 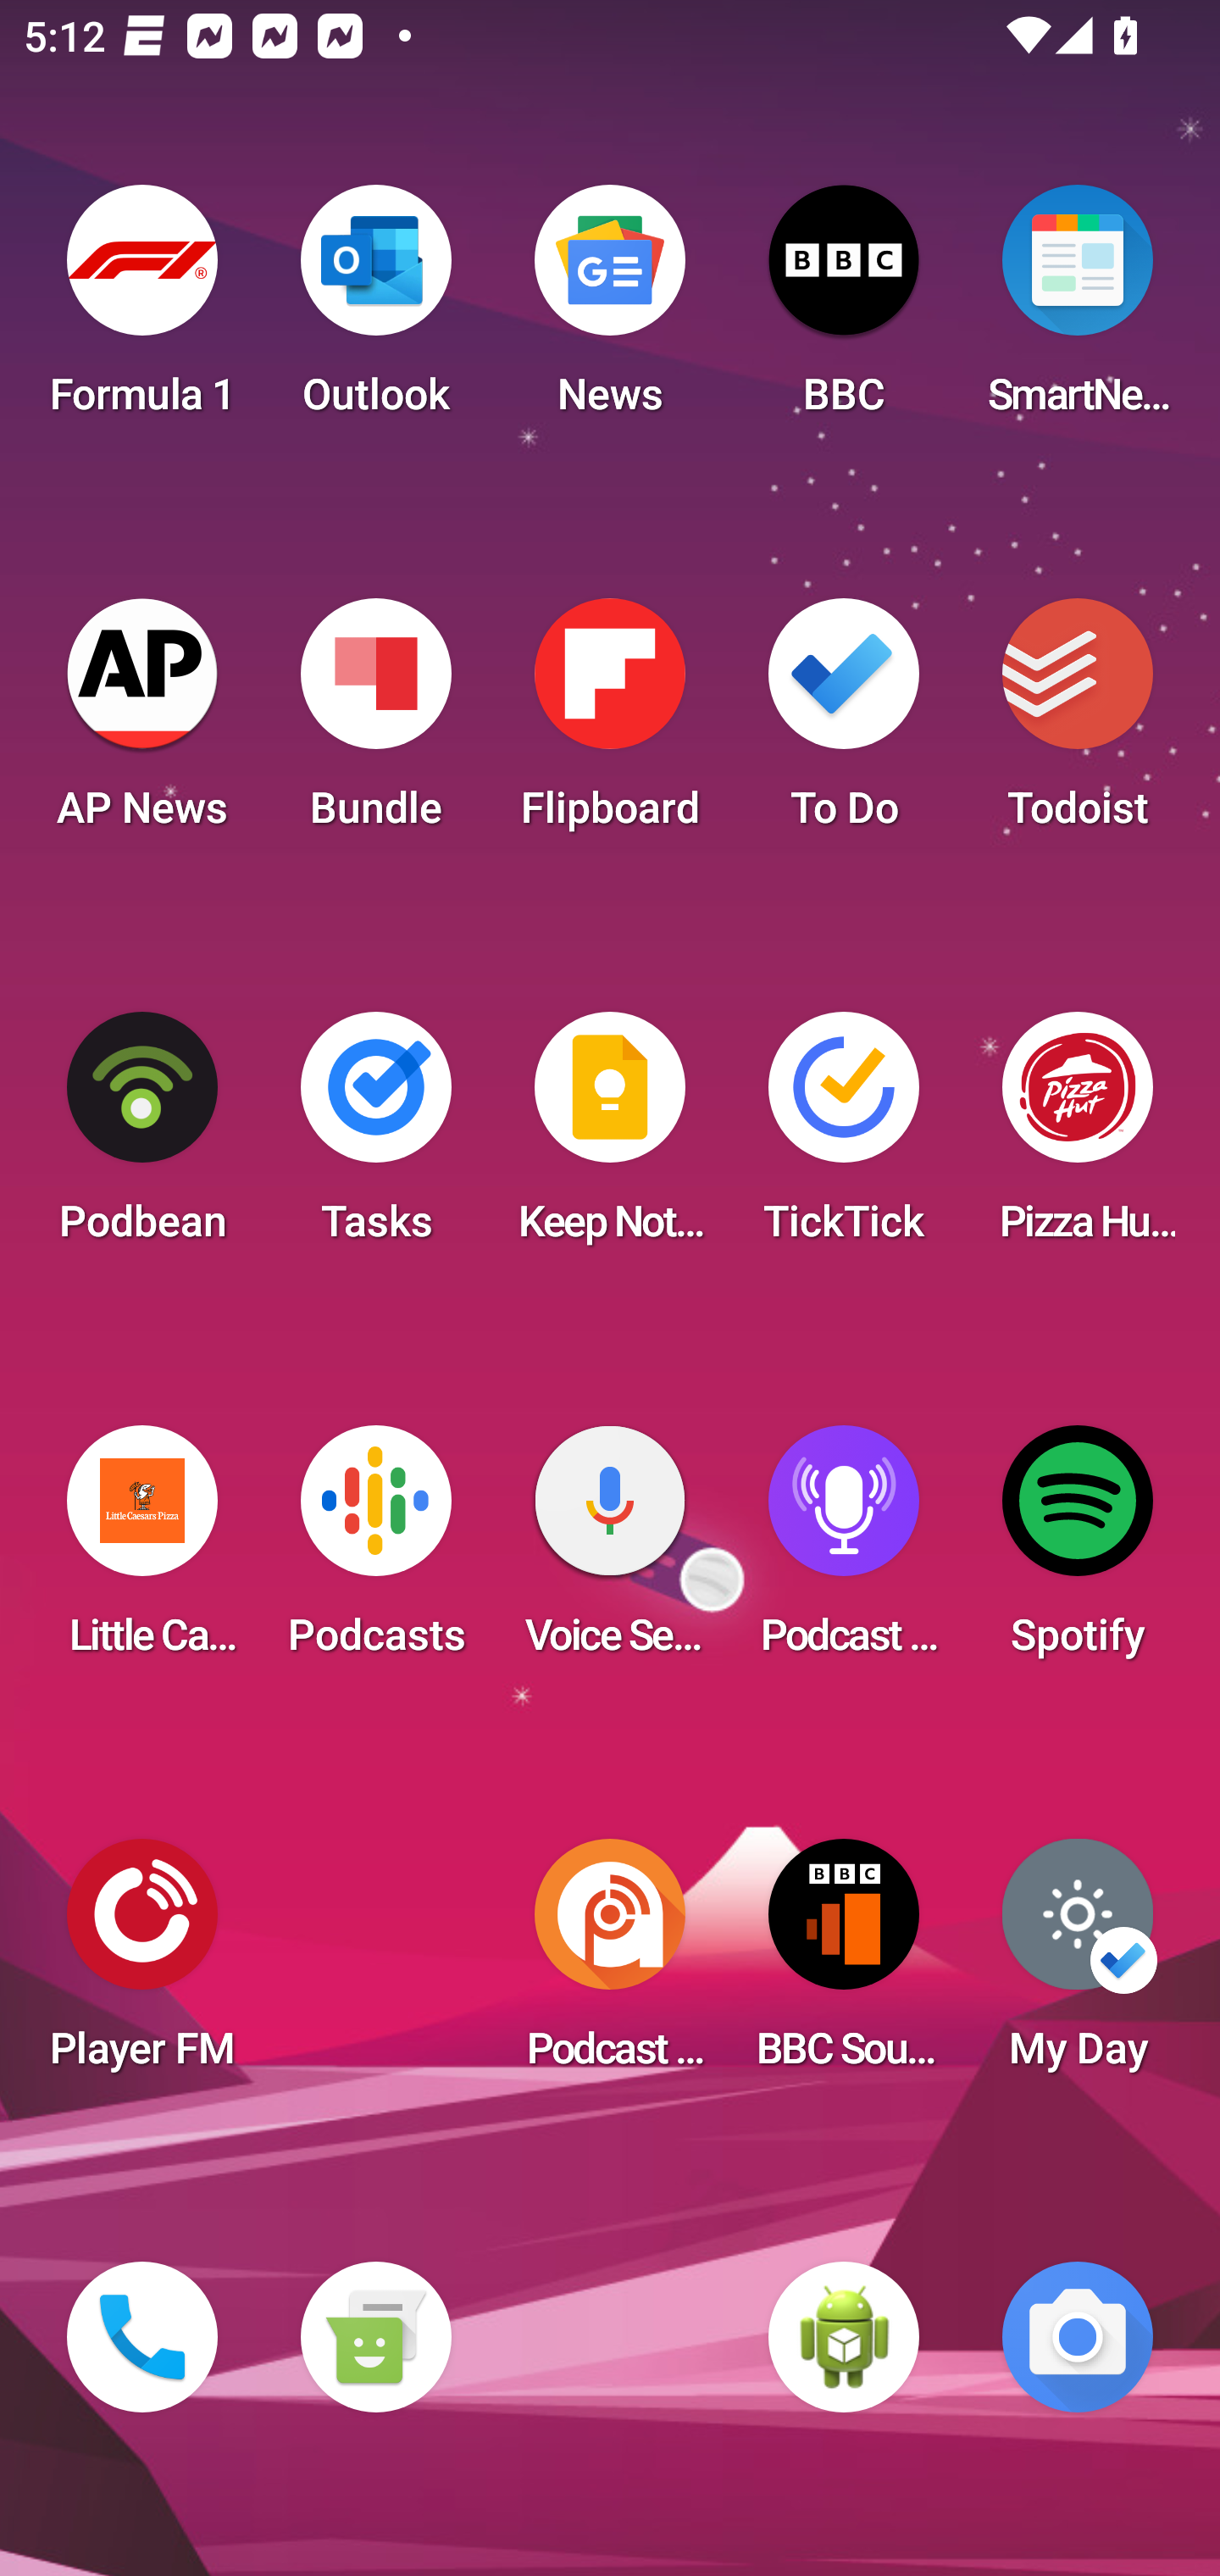 What do you see at coordinates (142, 1137) in the screenshot?
I see `Podbean` at bounding box center [142, 1137].